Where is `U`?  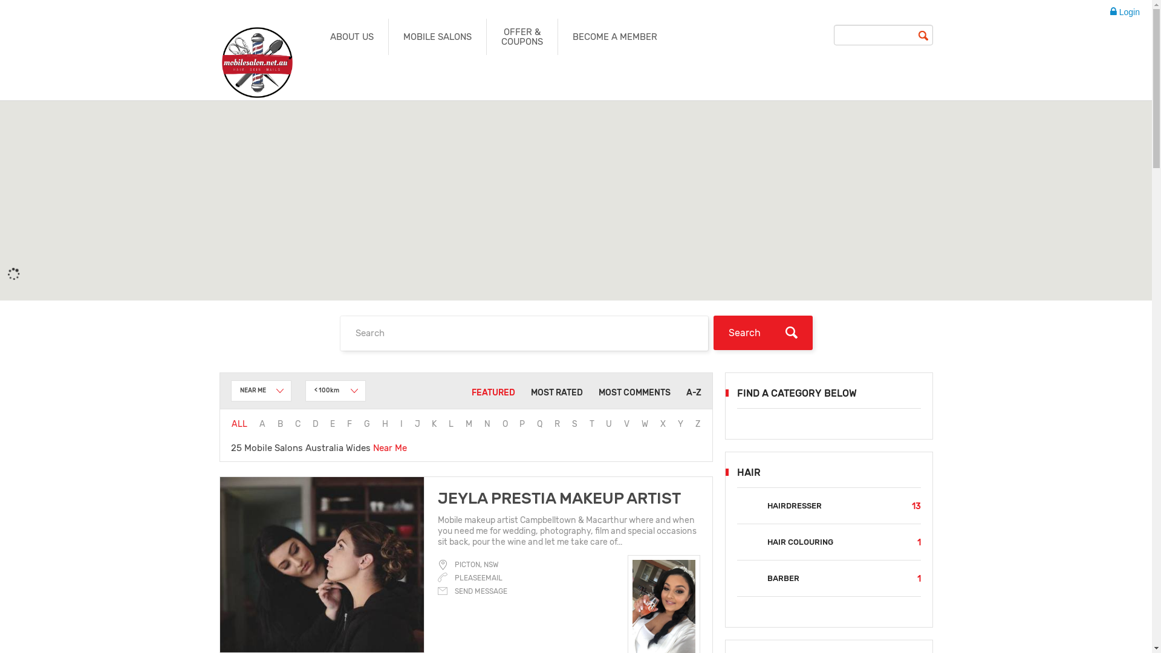 U is located at coordinates (609, 424).